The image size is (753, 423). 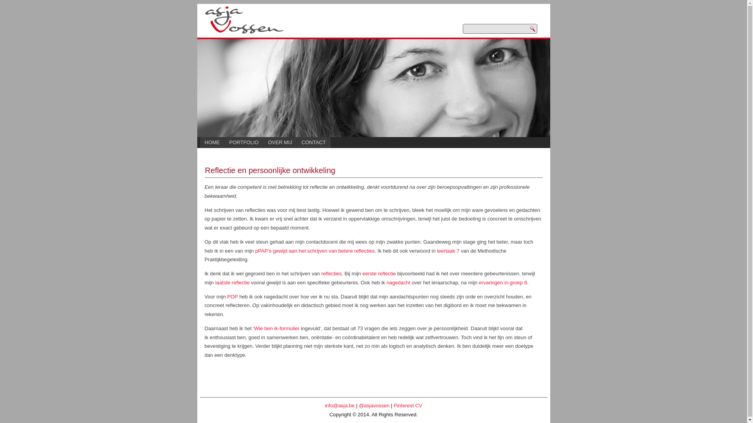 I want to click on ervaringen in groep 8, so click(x=503, y=283).